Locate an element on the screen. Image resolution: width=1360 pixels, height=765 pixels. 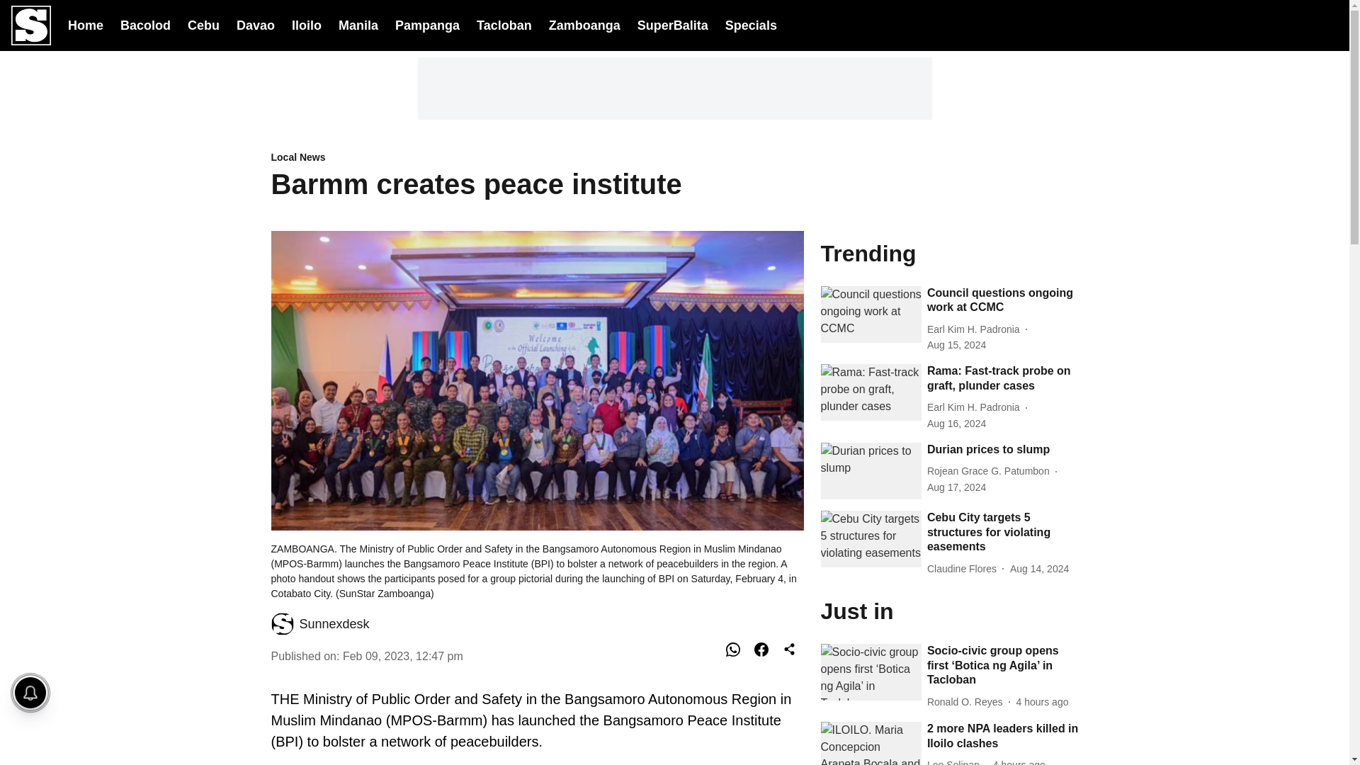
Earl Kim H. Padronia is located at coordinates (976, 407).